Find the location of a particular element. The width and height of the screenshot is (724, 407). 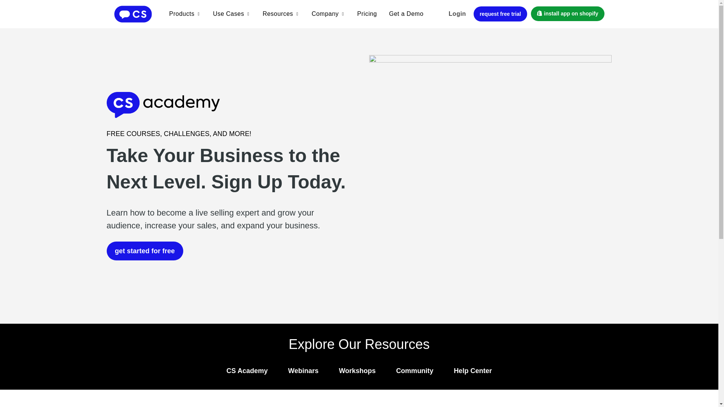

Products is located at coordinates (181, 14).